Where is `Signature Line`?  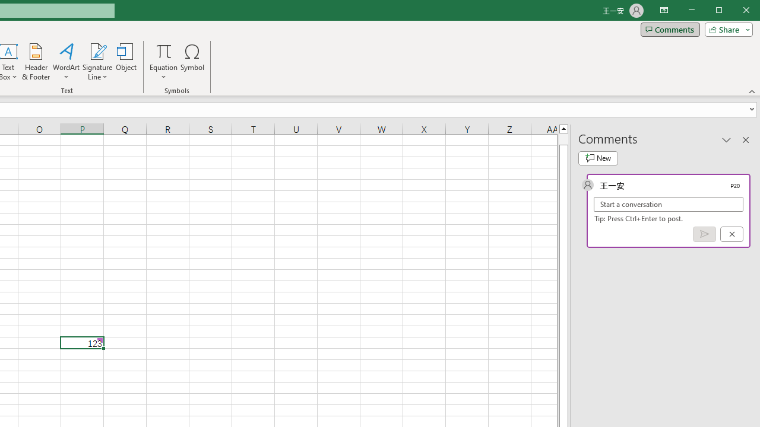
Signature Line is located at coordinates (97, 62).